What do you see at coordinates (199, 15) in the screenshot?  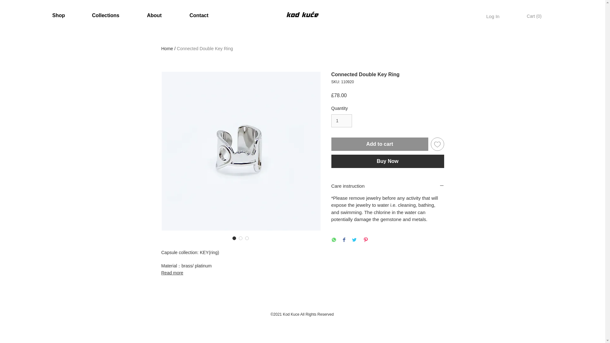 I see `Contact` at bounding box center [199, 15].